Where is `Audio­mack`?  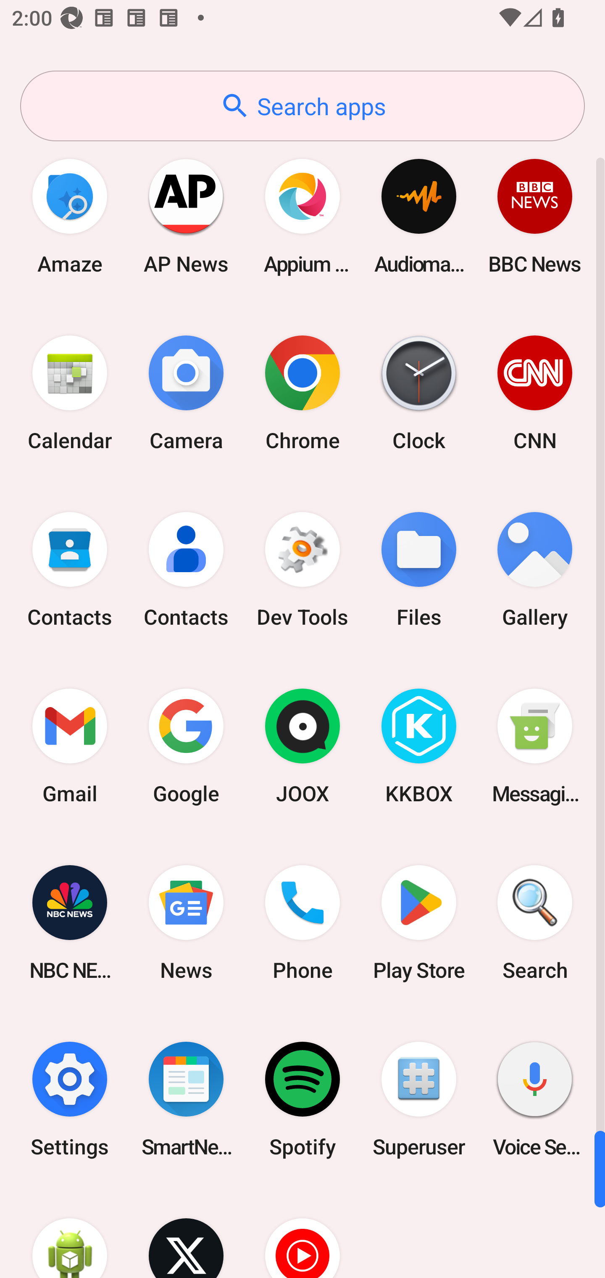 Audio­mack is located at coordinates (418, 216).